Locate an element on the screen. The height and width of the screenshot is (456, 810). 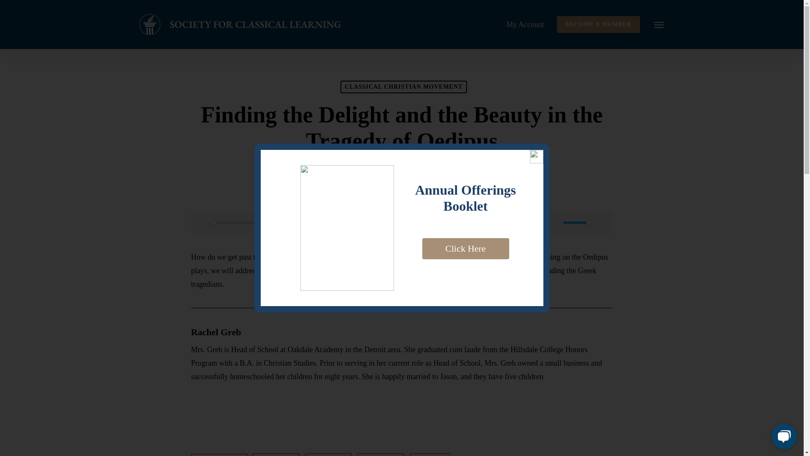
Share is located at coordinates (275, 454).